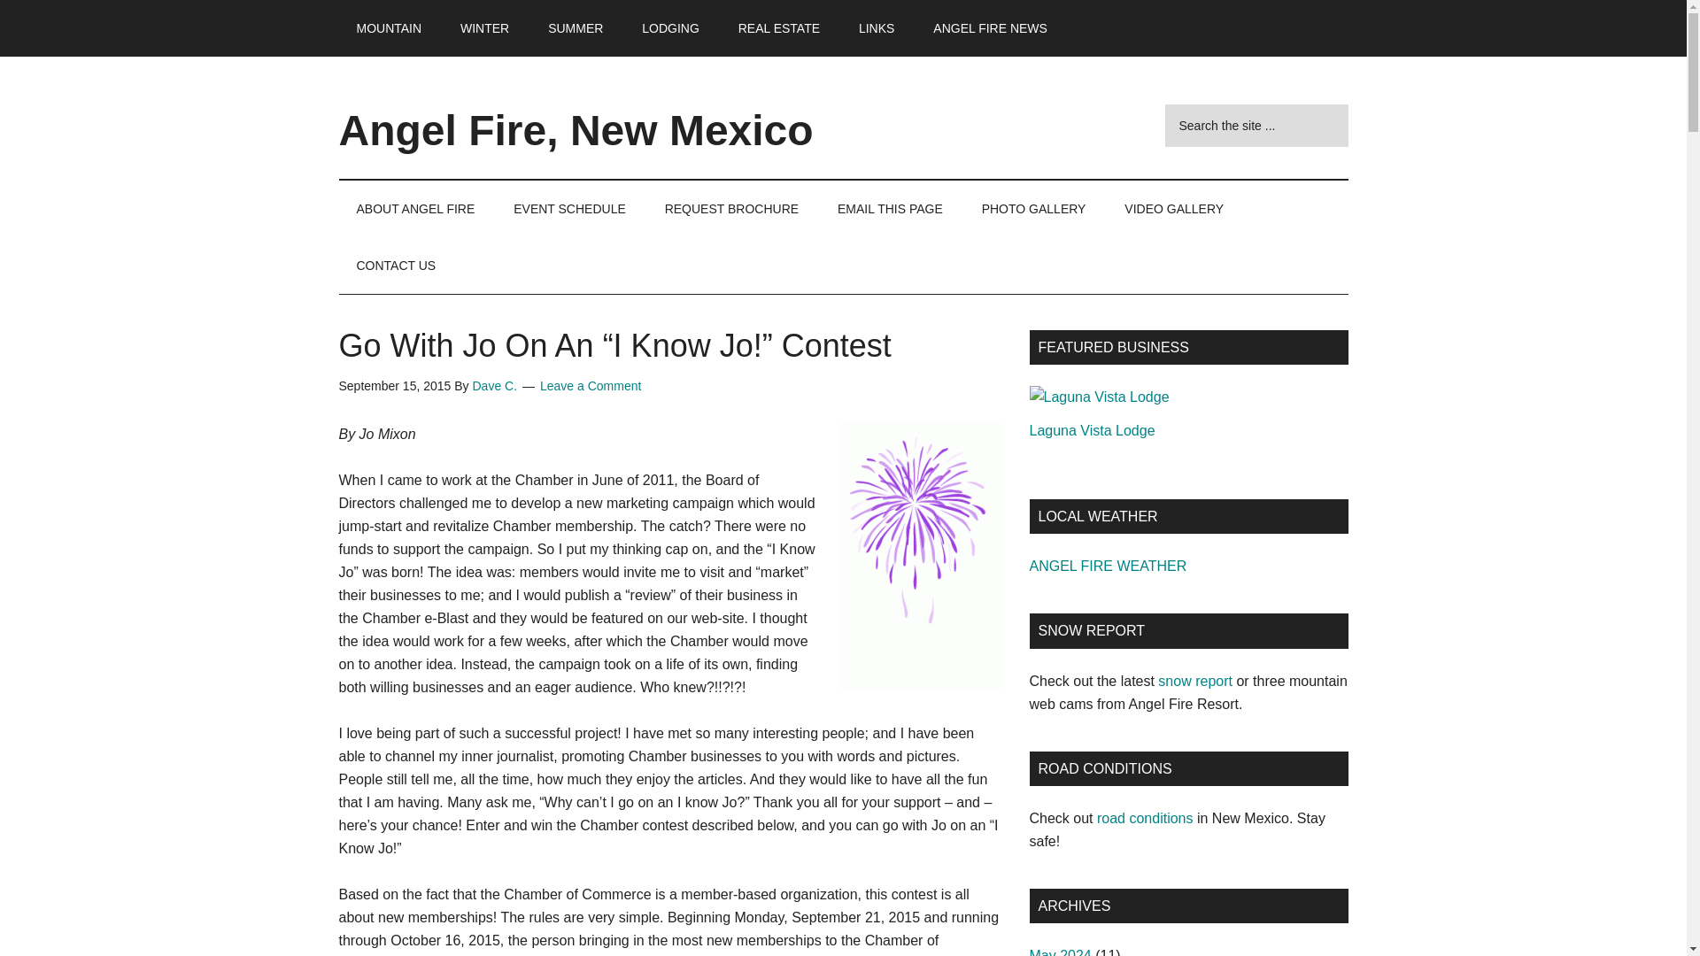 Image resolution: width=1700 pixels, height=956 pixels. What do you see at coordinates (576, 28) in the screenshot?
I see `SUMMER` at bounding box center [576, 28].